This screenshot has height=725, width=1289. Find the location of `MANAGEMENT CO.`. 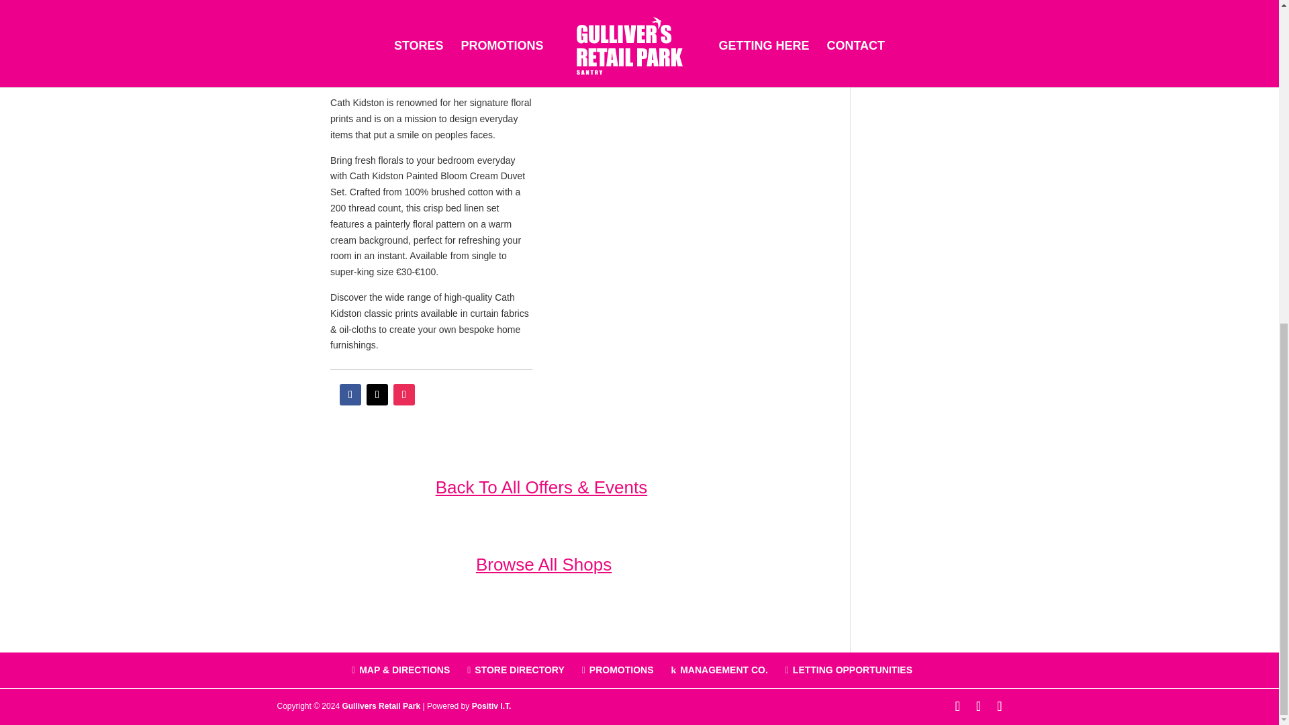

MANAGEMENT CO. is located at coordinates (724, 670).